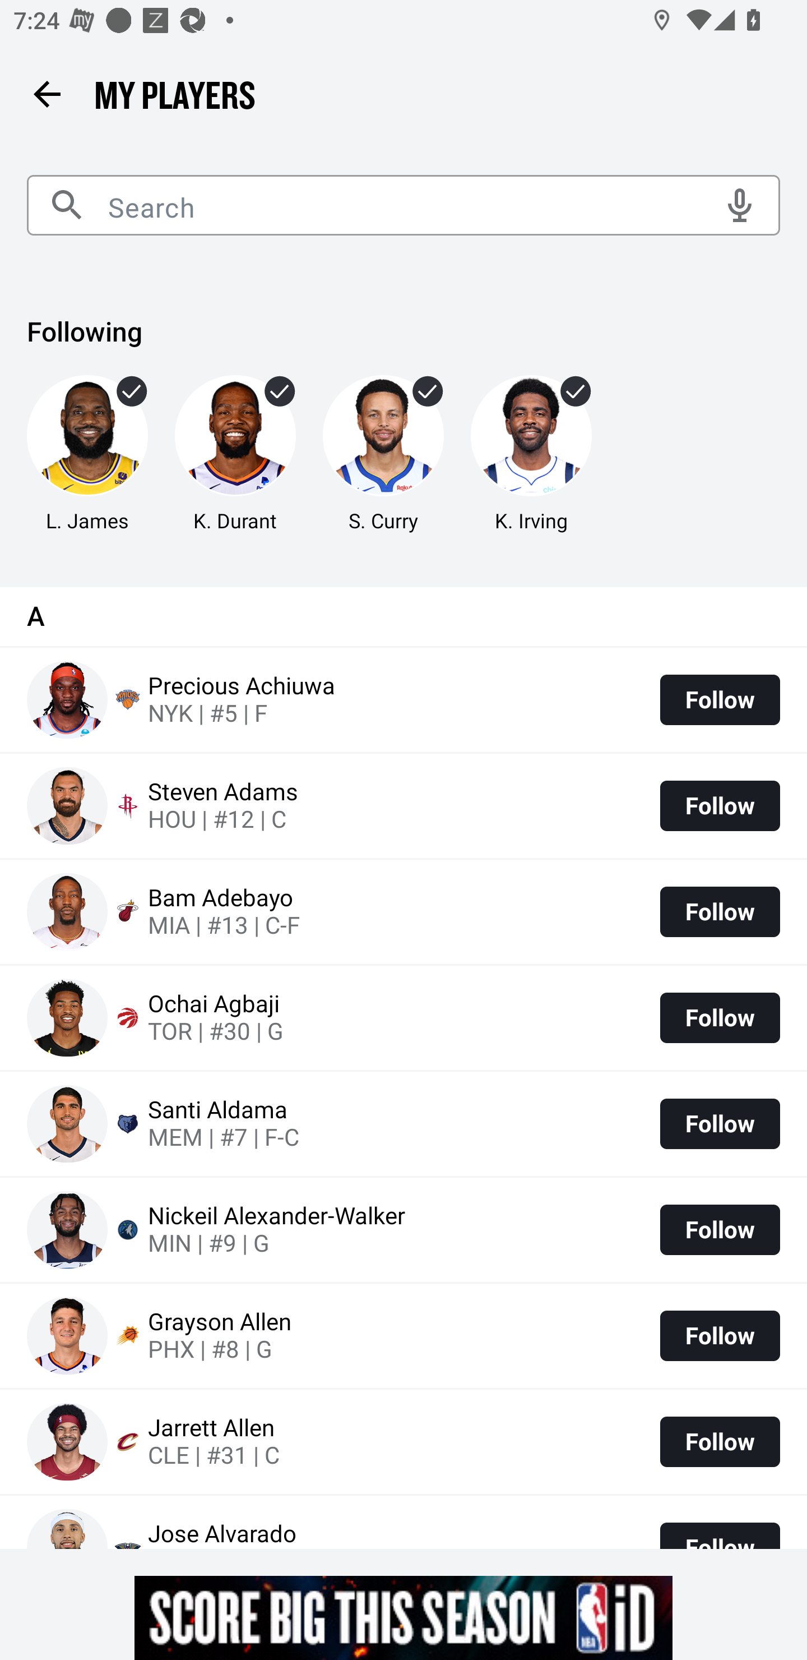  I want to click on Follow, so click(720, 1123).